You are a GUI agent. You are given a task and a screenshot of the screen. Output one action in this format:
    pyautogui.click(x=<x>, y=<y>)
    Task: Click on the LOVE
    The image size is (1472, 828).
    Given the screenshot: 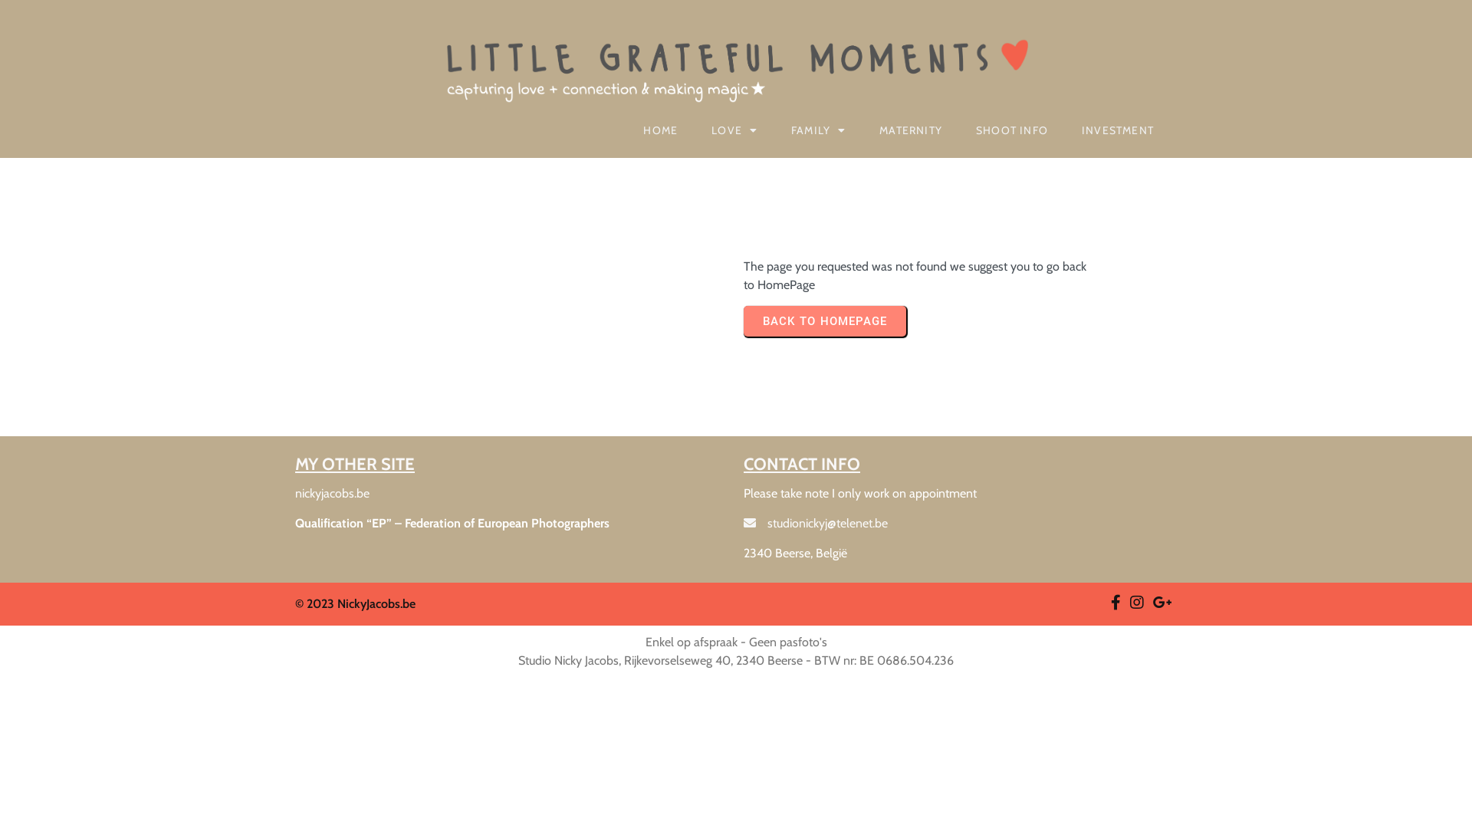 What is the action you would take?
    pyautogui.click(x=734, y=130)
    